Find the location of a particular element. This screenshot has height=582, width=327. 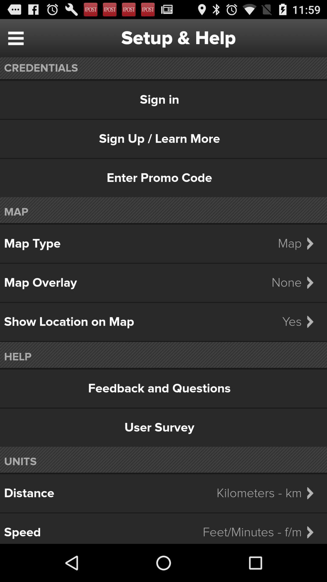

turn off item to the left of setup & help item is located at coordinates (16, 38).